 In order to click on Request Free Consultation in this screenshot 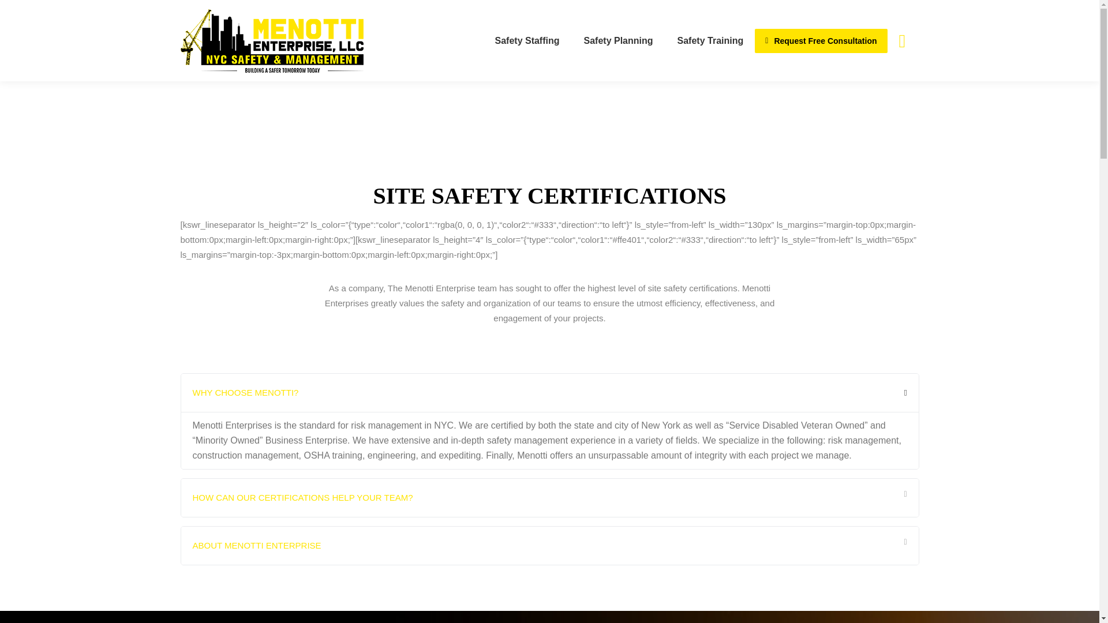, I will do `click(821, 40)`.